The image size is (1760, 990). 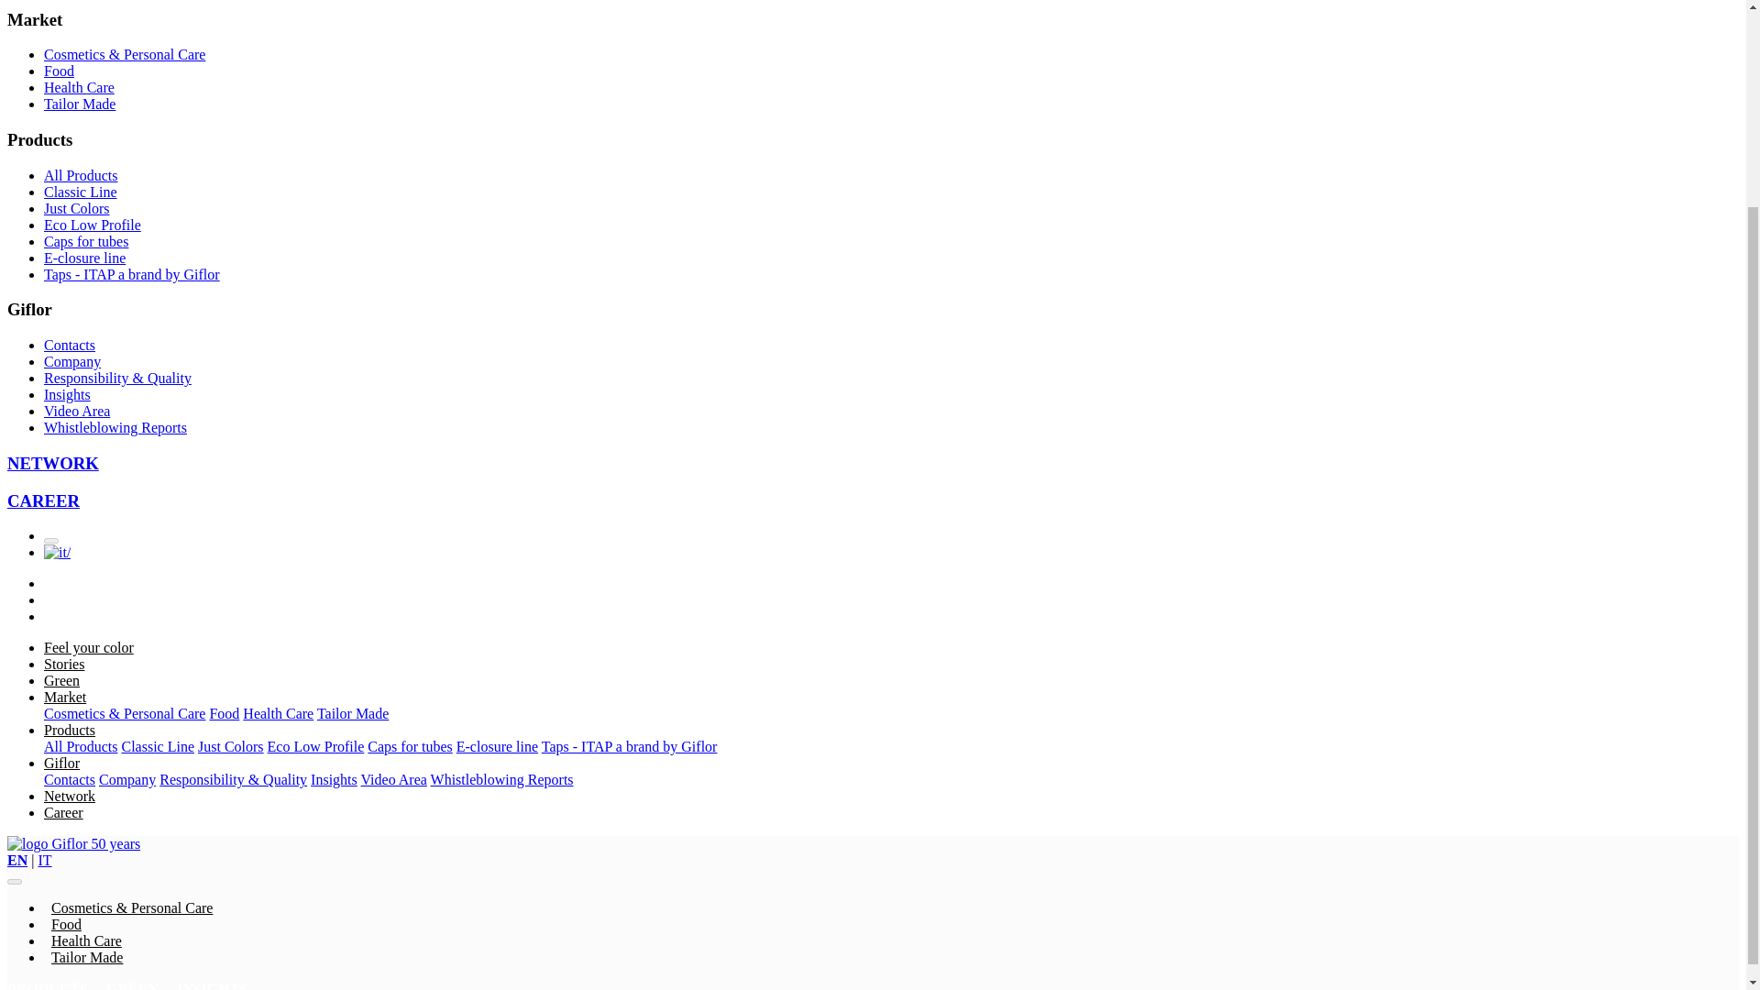 I want to click on Products, so click(x=38, y=139).